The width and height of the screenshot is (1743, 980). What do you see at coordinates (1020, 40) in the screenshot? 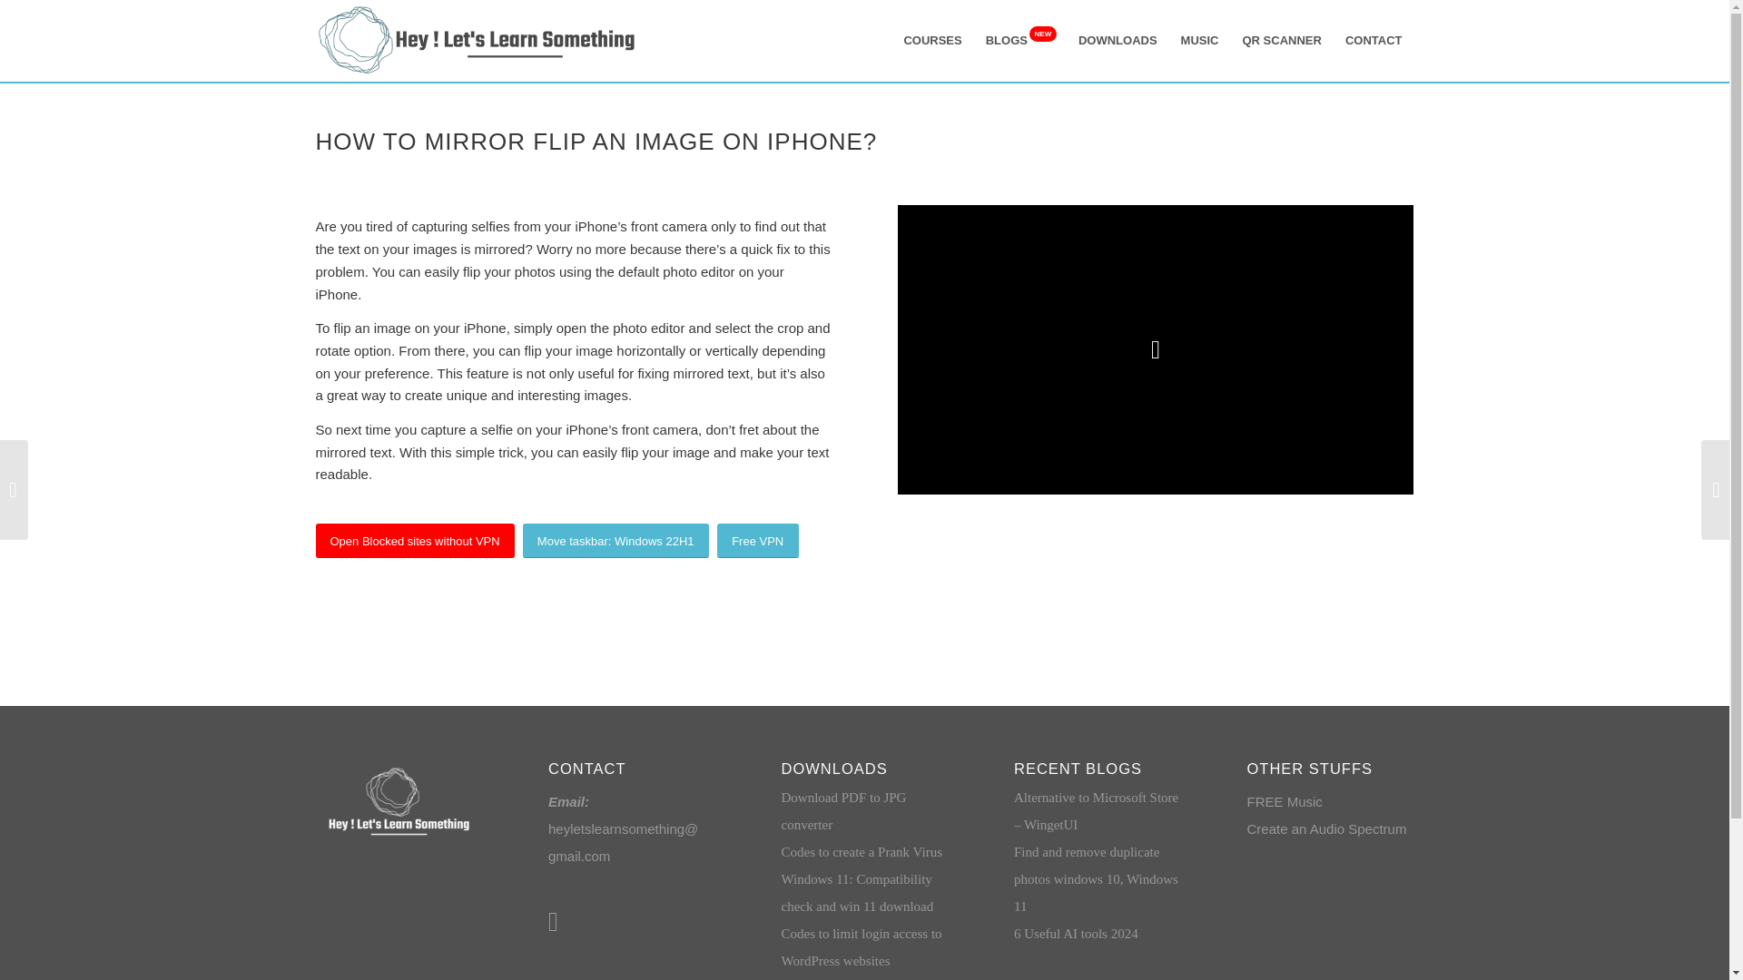
I see `BLOGS` at bounding box center [1020, 40].